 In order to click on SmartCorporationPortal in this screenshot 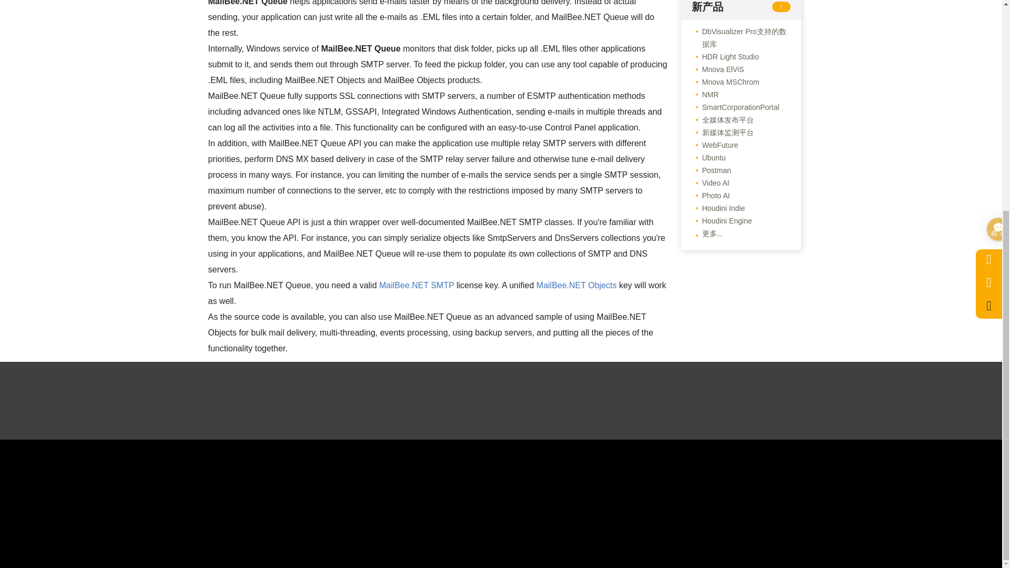, I will do `click(734, 107)`.